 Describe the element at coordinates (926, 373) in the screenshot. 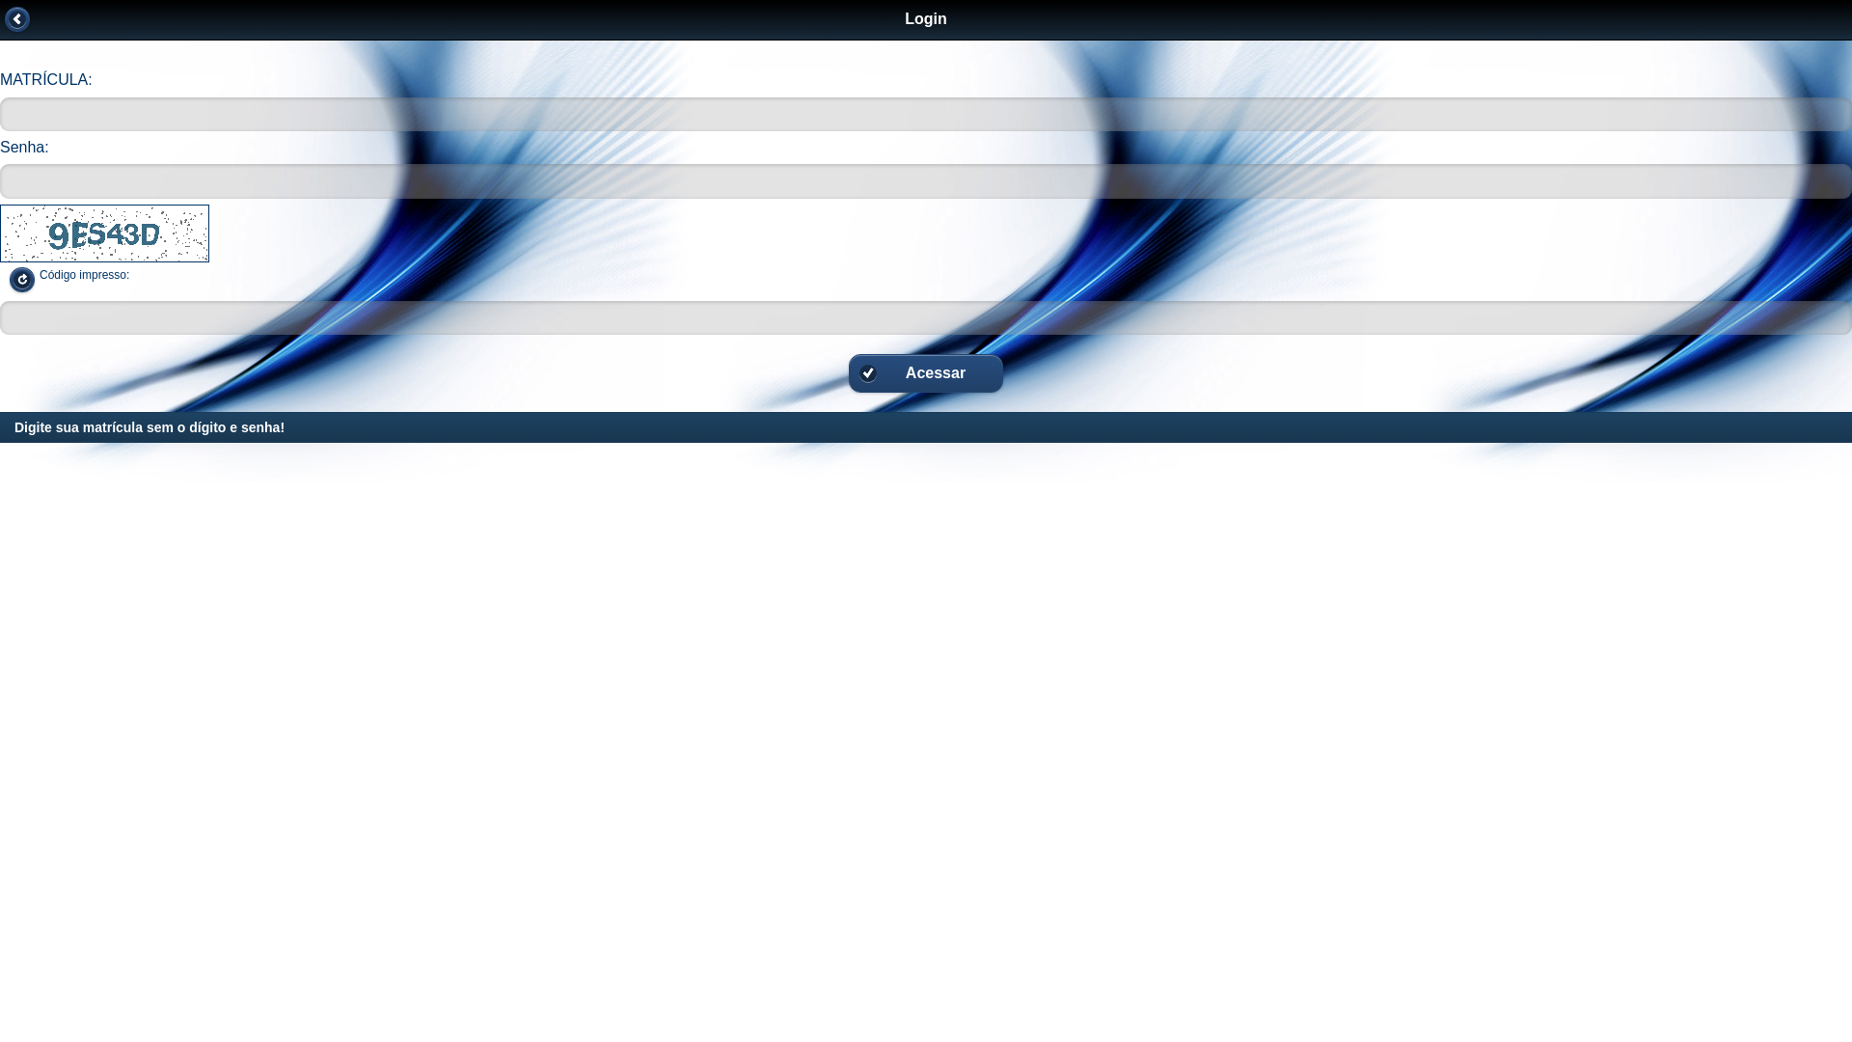

I see `Acessar` at that location.